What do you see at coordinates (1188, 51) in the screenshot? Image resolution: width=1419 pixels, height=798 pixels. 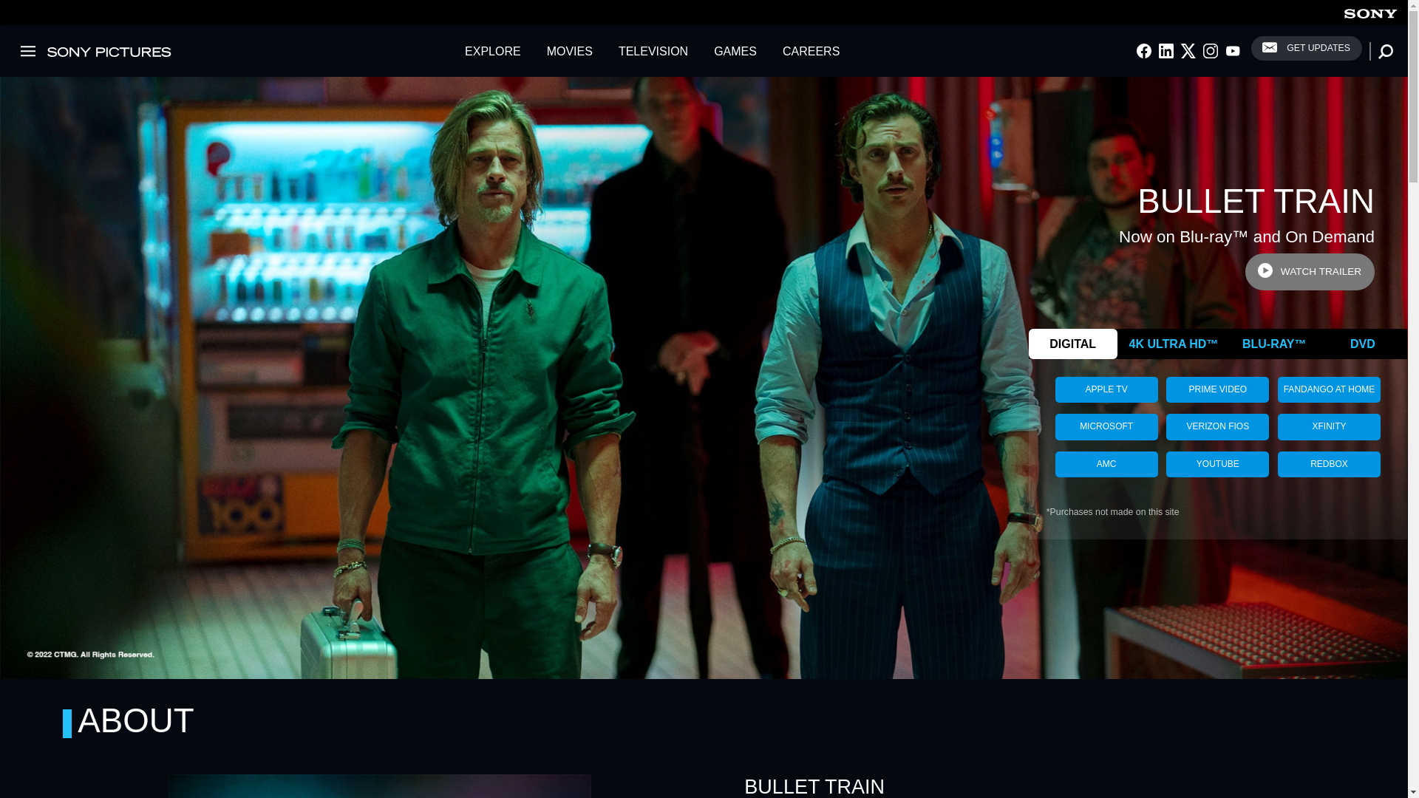 I see `TWITTER` at bounding box center [1188, 51].